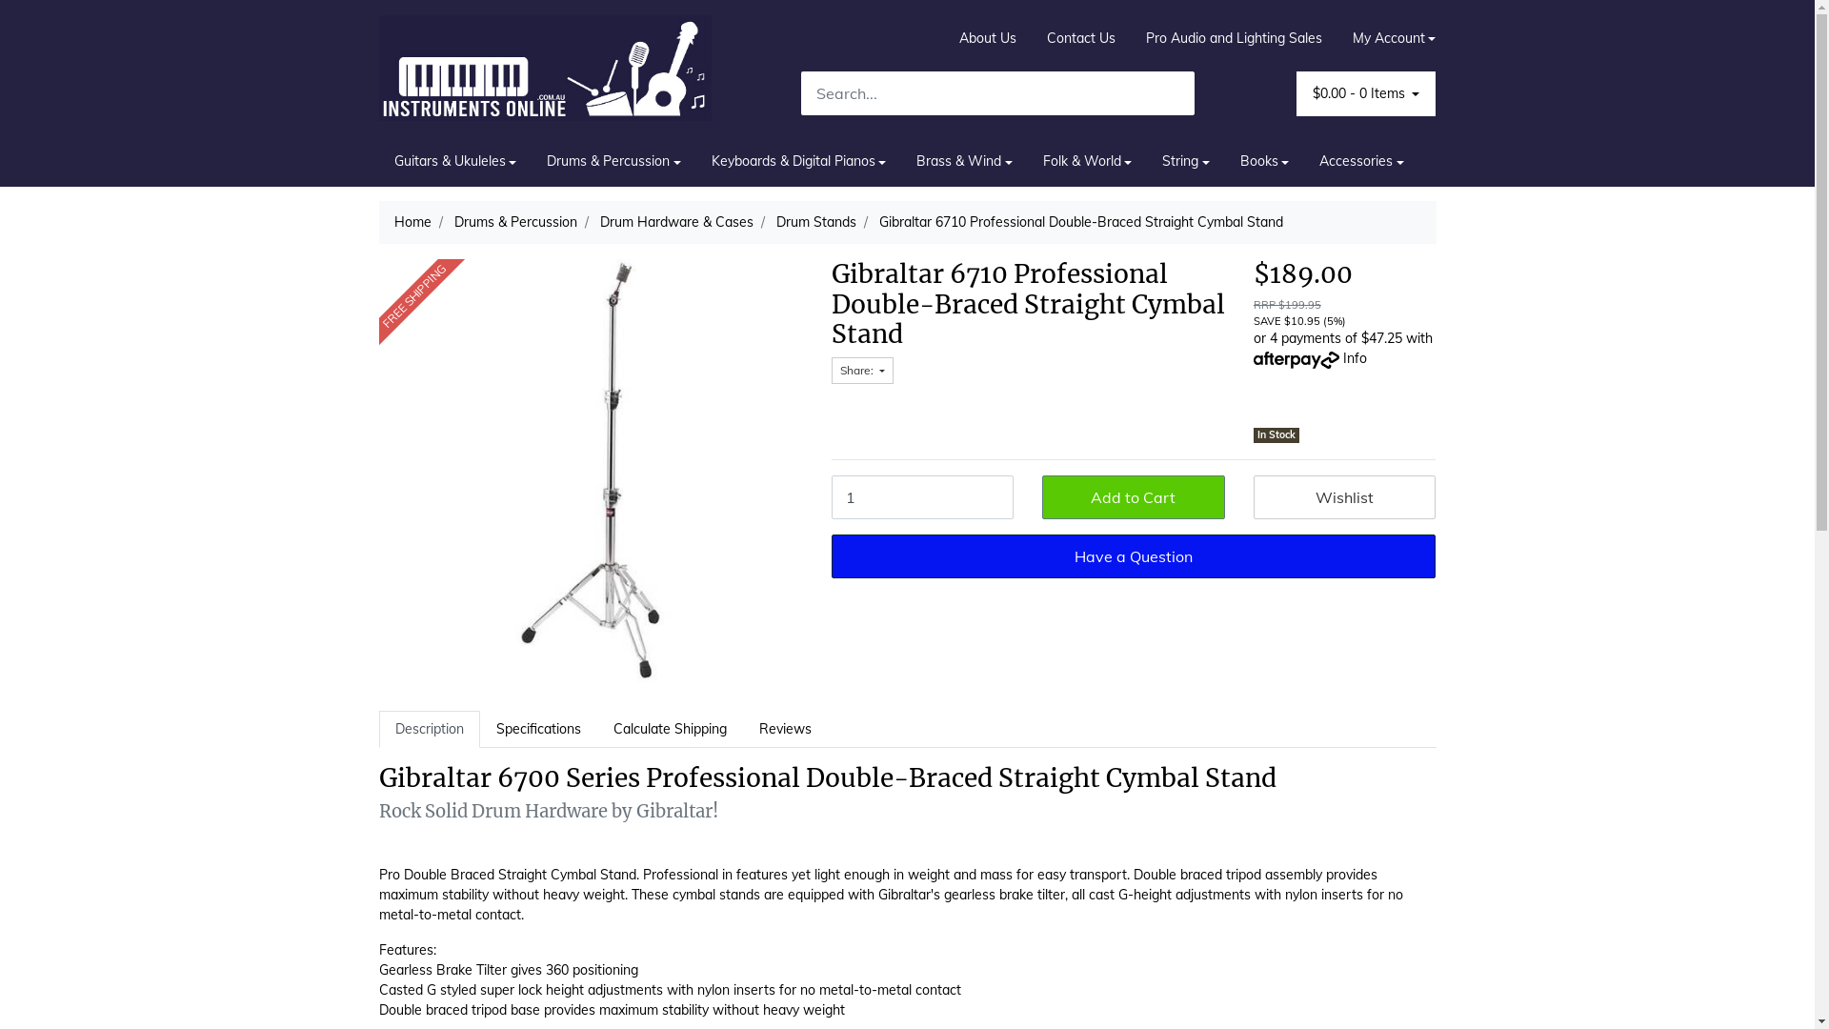 The height and width of the screenshot is (1029, 1829). Describe the element at coordinates (1134, 556) in the screenshot. I see `Have a Question` at that location.